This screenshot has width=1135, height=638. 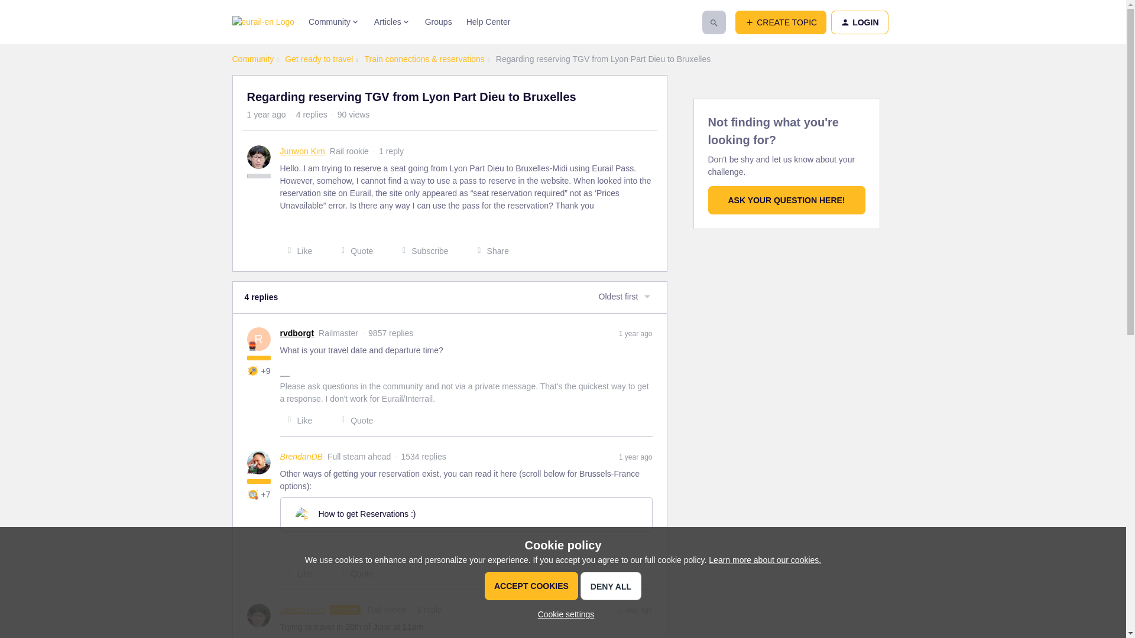 I want to click on Groups, so click(x=438, y=22).